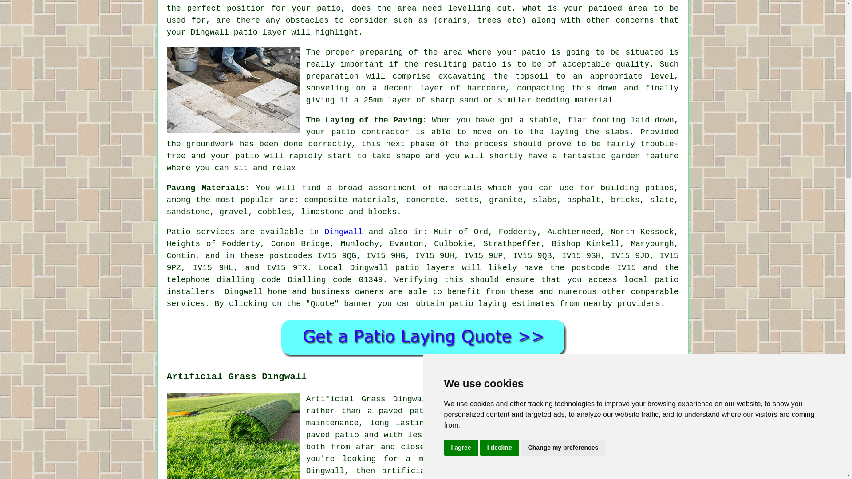 Image resolution: width=852 pixels, height=479 pixels. What do you see at coordinates (179, 232) in the screenshot?
I see `Patio` at bounding box center [179, 232].